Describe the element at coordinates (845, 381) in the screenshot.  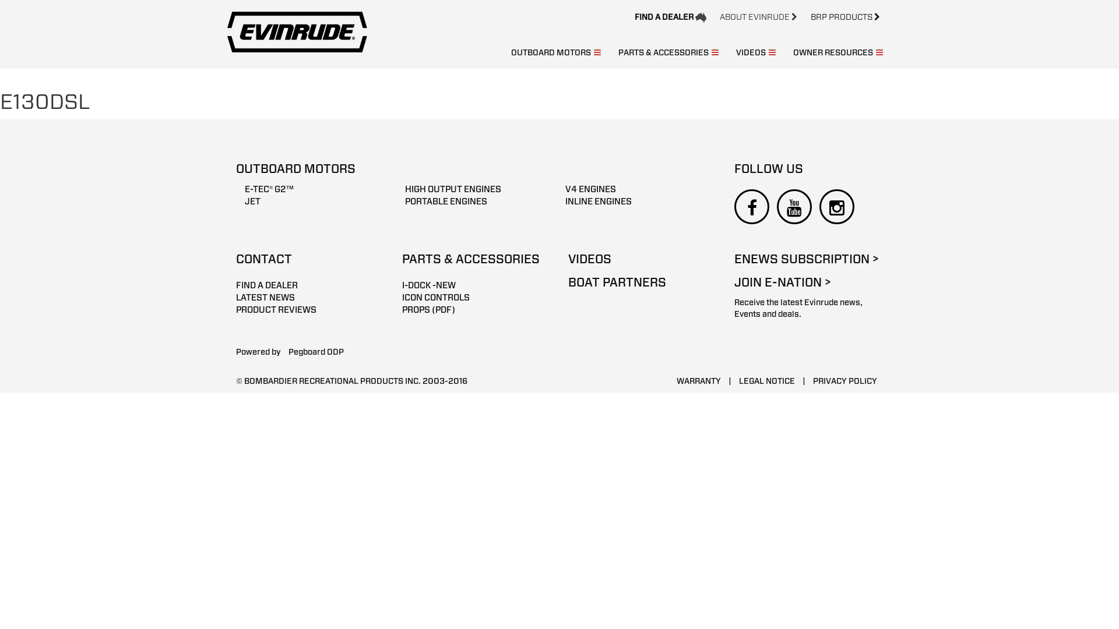
I see `PRIVACY POLICY` at that location.